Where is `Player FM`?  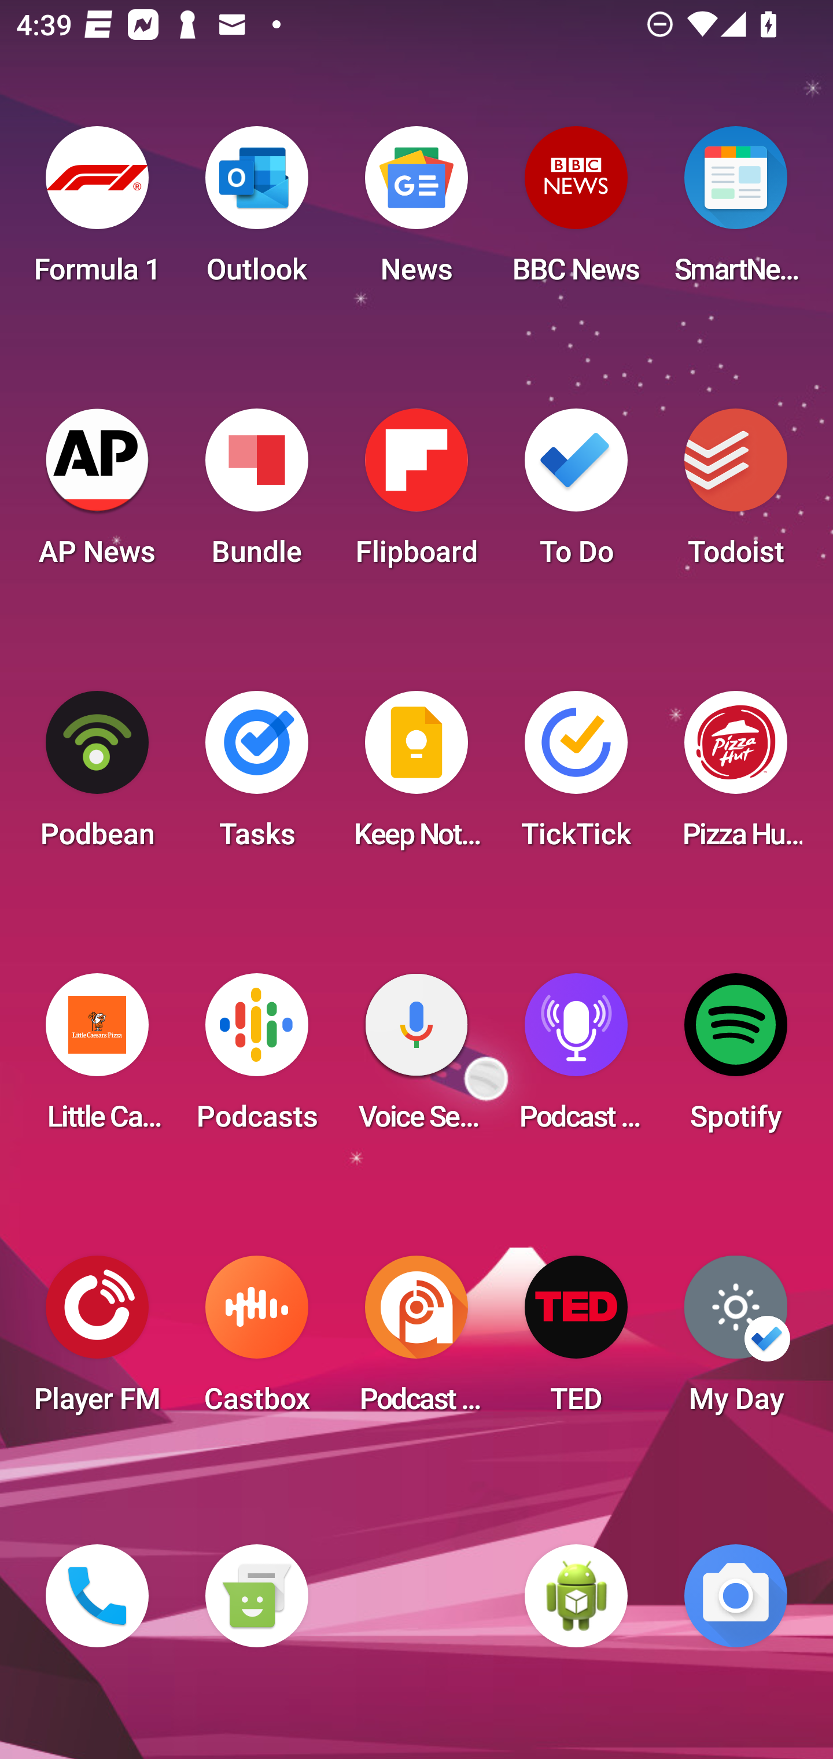 Player FM is located at coordinates (97, 1341).